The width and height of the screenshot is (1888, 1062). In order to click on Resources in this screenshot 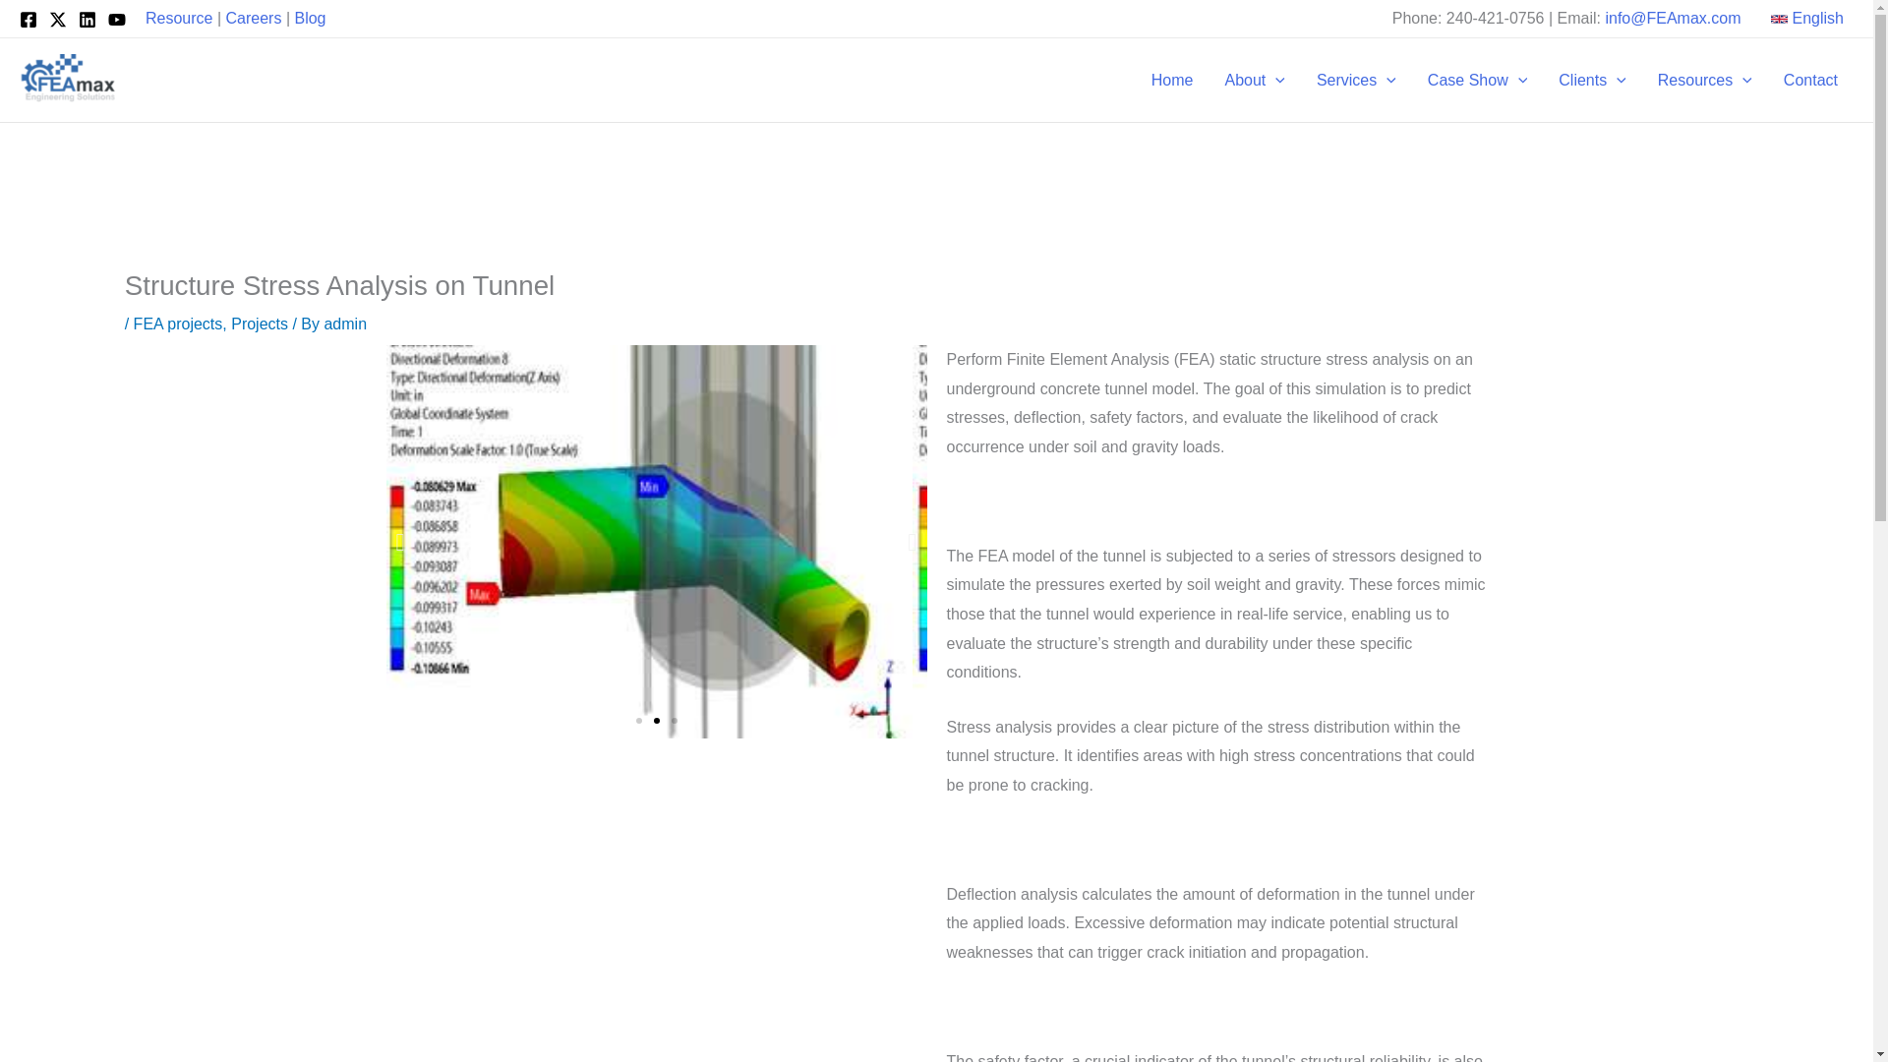, I will do `click(1705, 81)`.